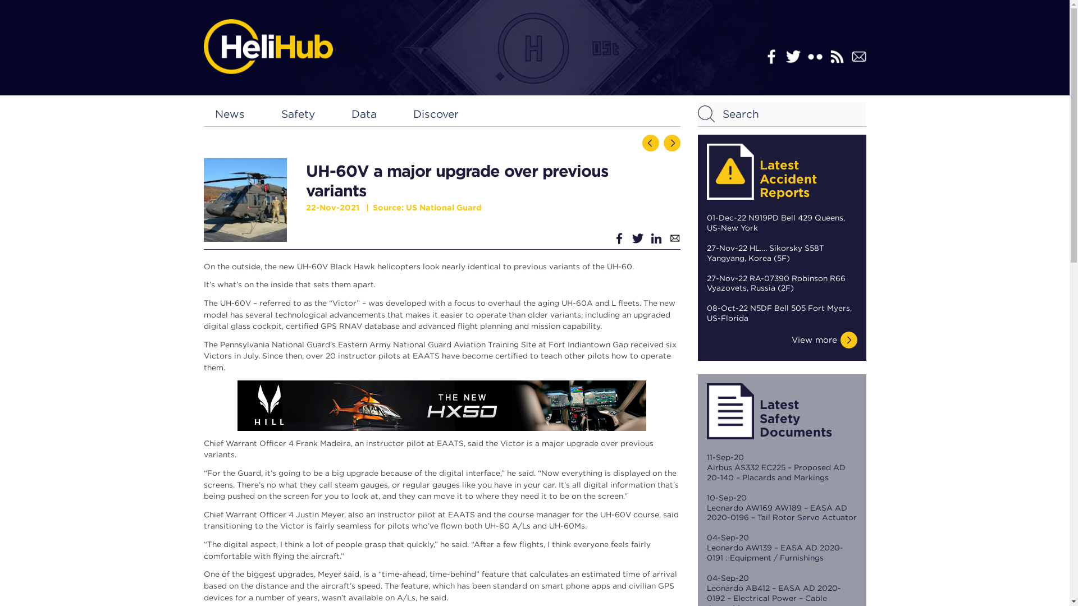 This screenshot has width=1078, height=606. What do you see at coordinates (267, 46) in the screenshot?
I see `HeliHub.com` at bounding box center [267, 46].